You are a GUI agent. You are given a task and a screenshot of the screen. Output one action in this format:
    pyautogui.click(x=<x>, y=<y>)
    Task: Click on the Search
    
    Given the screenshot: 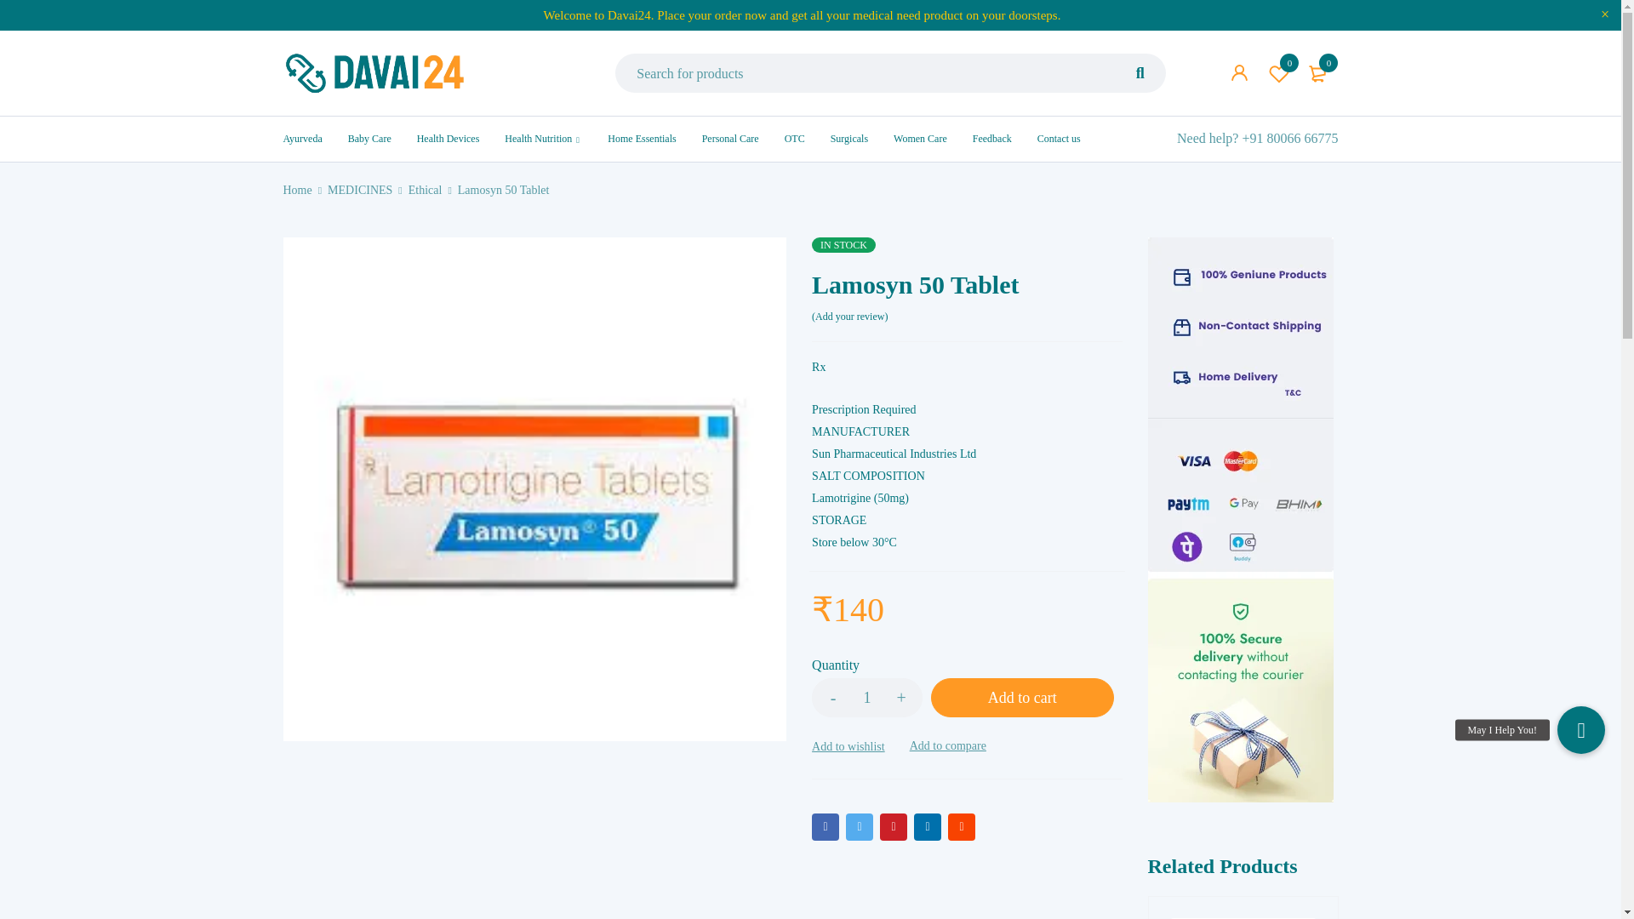 What is the action you would take?
    pyautogui.click(x=1140, y=112)
    